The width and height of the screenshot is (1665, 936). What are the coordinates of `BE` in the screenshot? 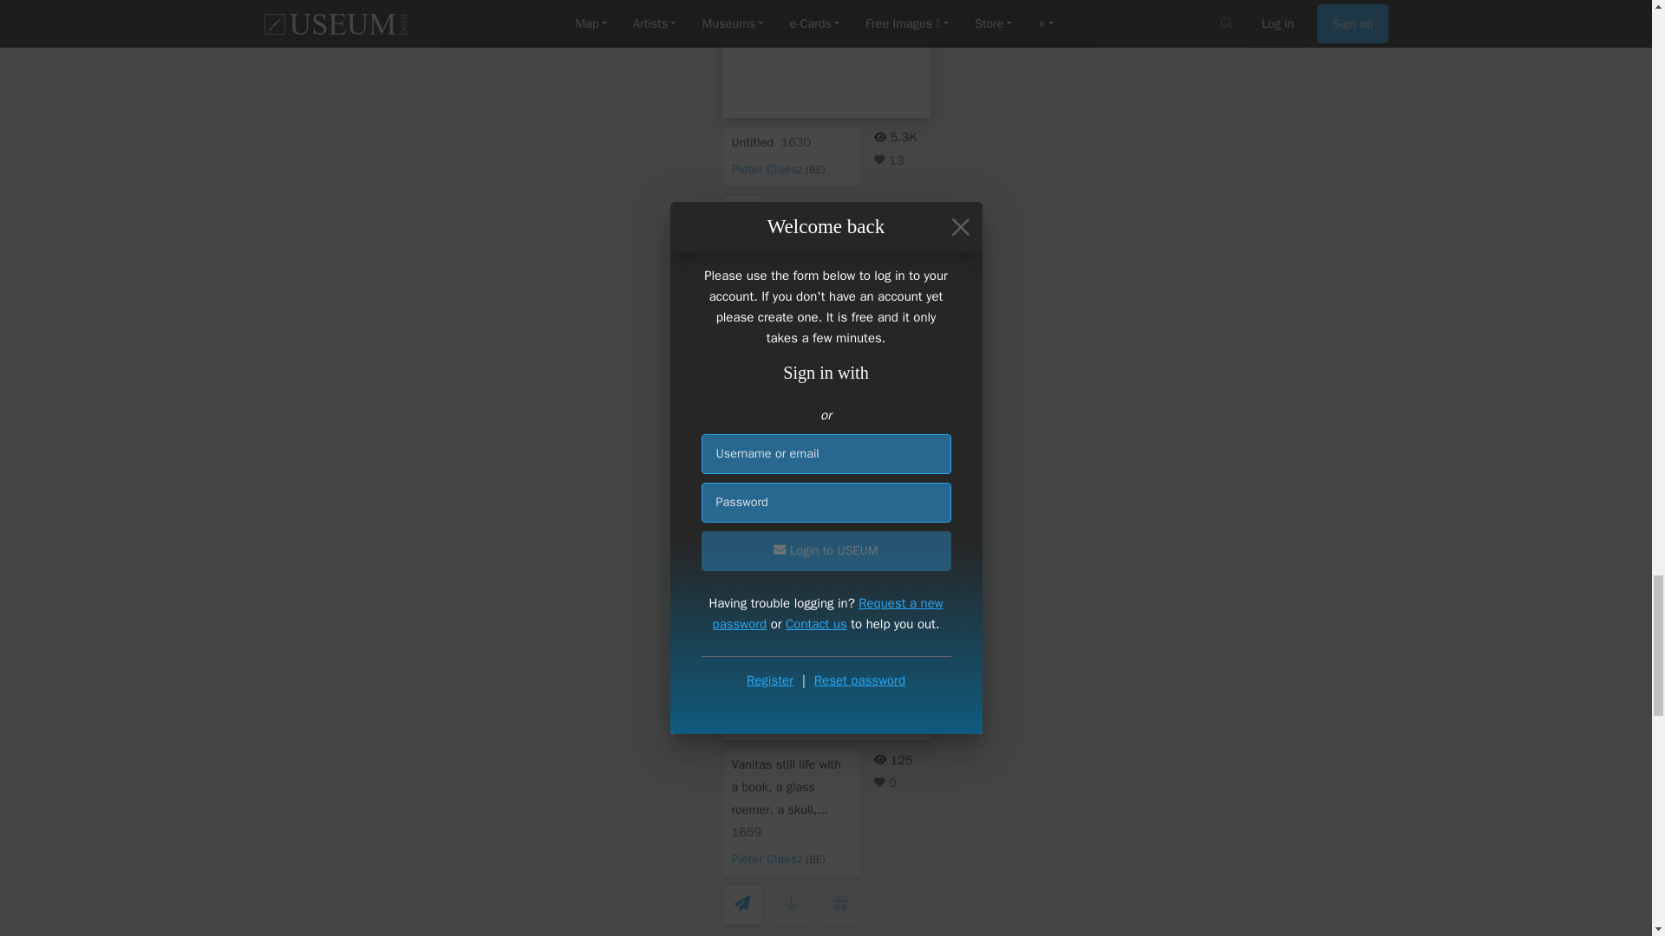 It's located at (815, 477).